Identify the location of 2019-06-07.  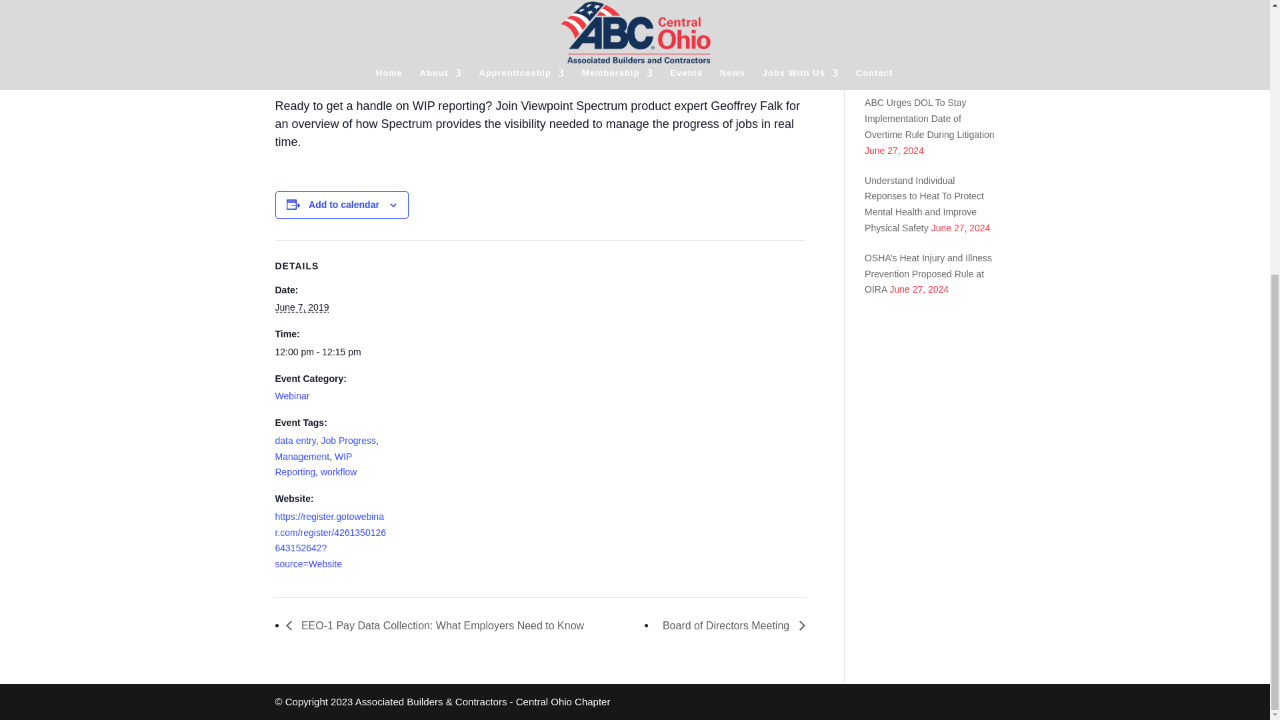
(331, 353).